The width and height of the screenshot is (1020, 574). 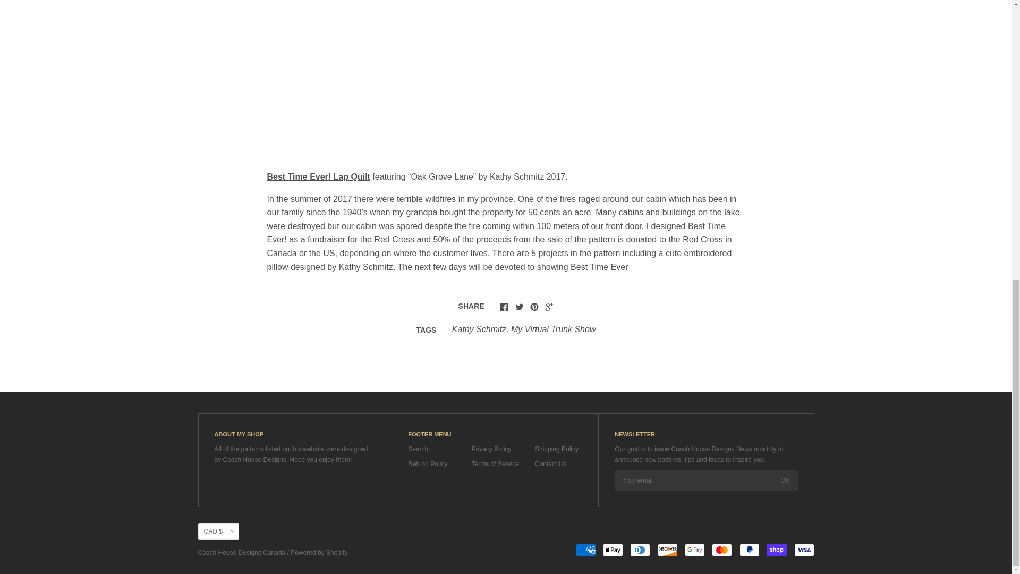 I want to click on PayPal, so click(x=750, y=550).